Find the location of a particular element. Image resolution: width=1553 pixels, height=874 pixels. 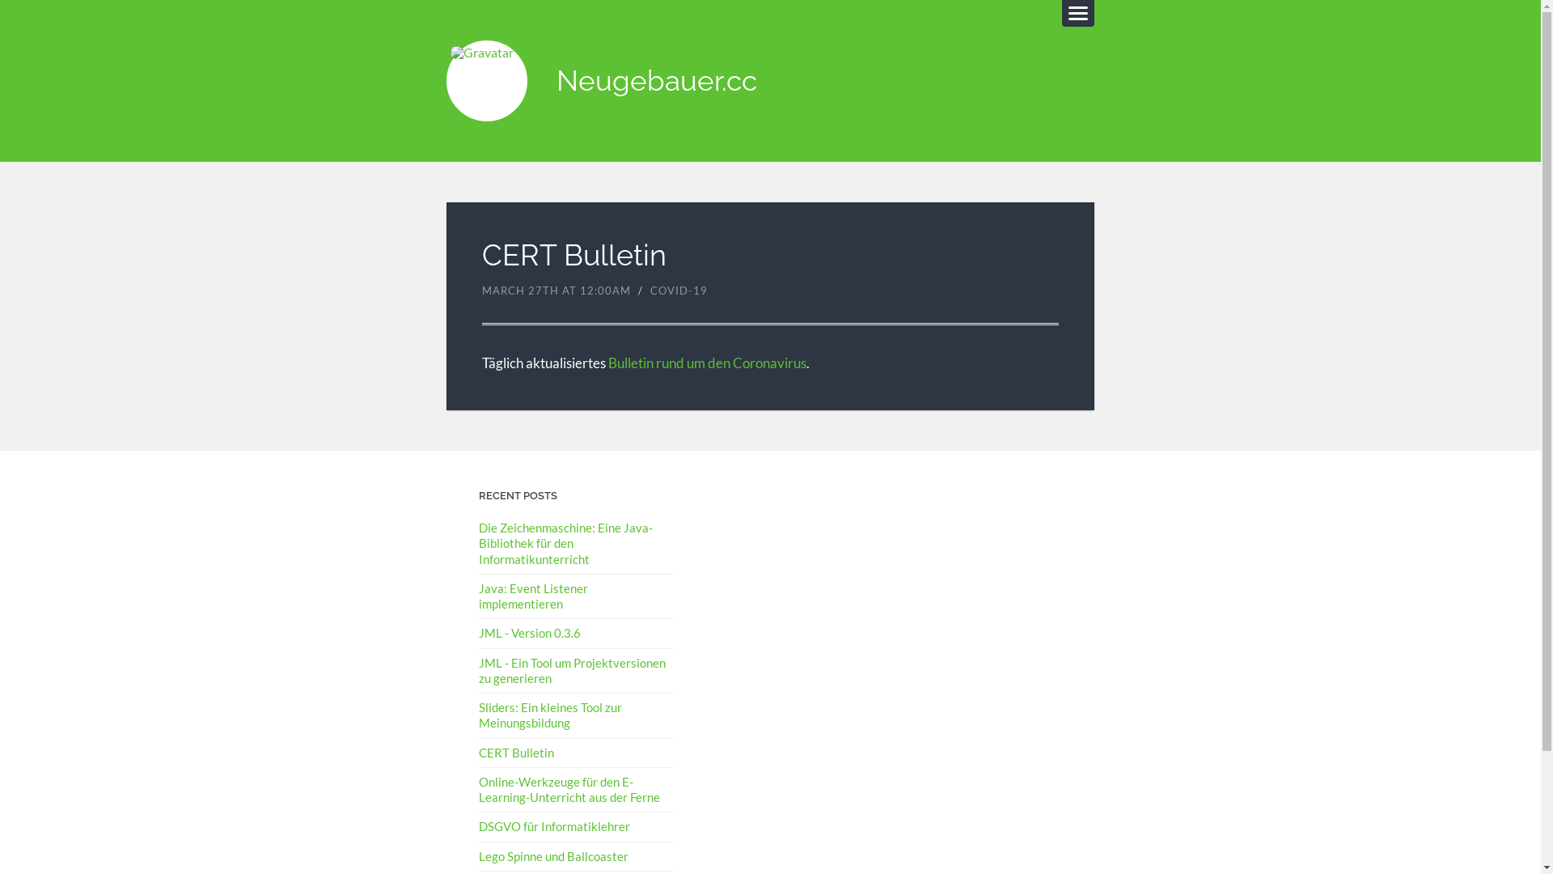

CERT Bulletin is located at coordinates (516, 752).